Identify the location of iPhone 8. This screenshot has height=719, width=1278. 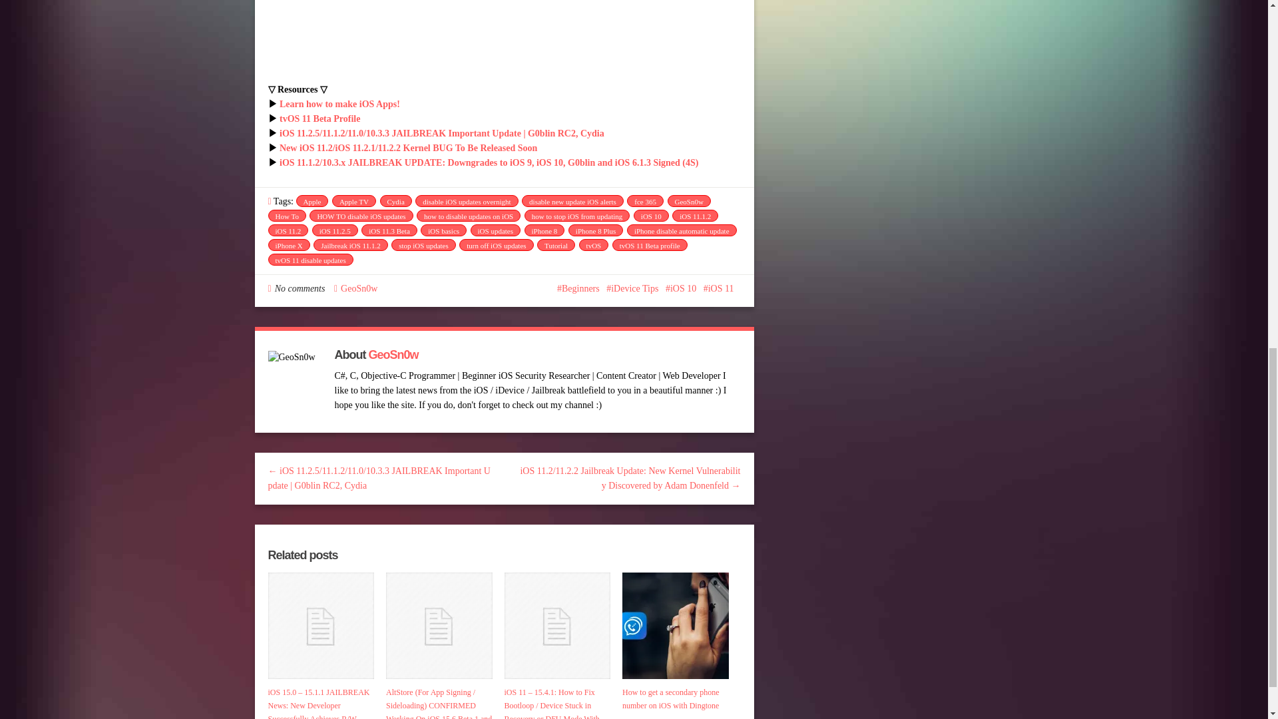
(544, 230).